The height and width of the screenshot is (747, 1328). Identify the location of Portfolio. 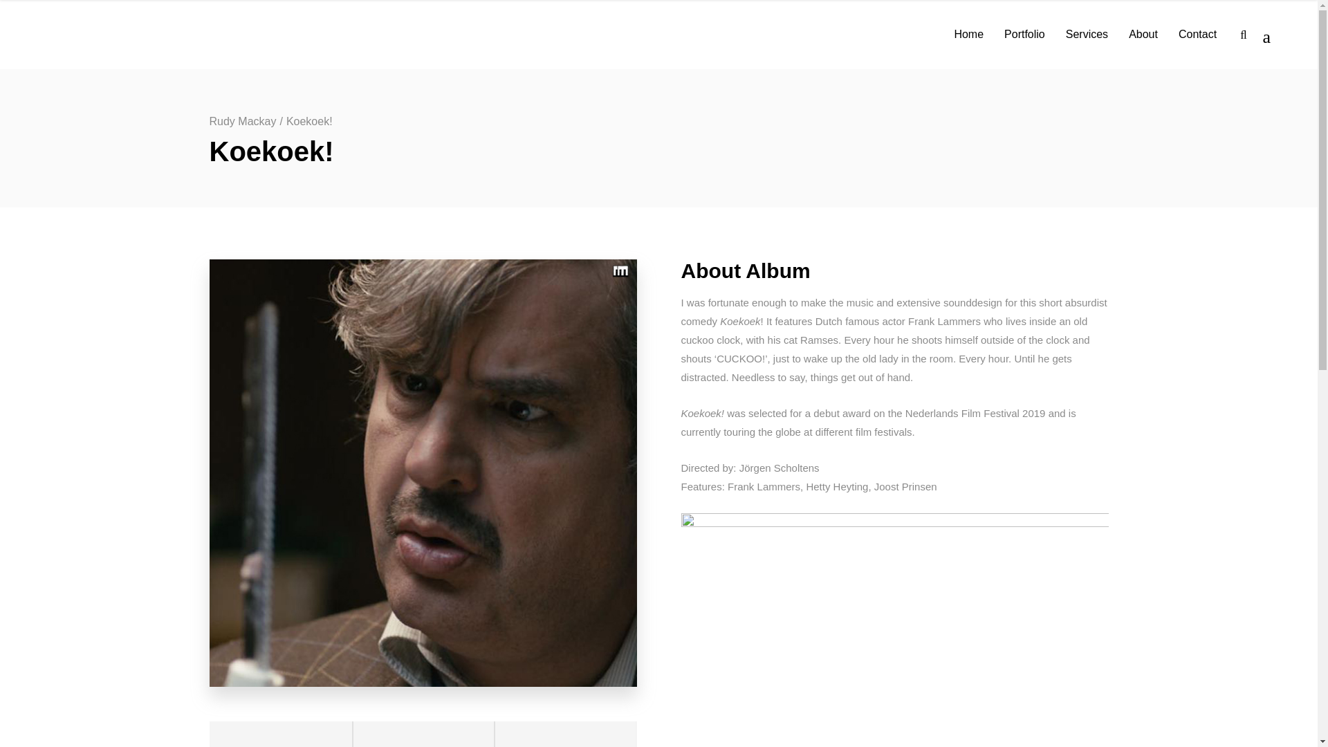
(1024, 35).